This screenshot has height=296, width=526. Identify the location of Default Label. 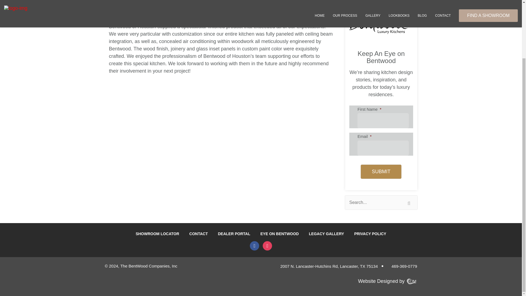
(267, 246).